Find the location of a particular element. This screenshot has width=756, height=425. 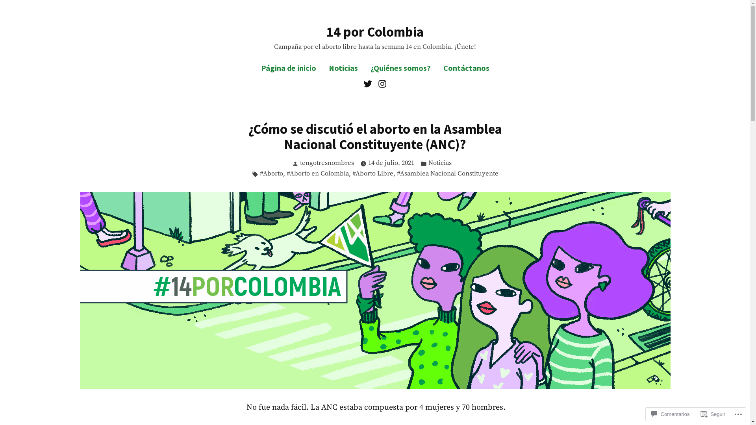

#Aborto en Colombia is located at coordinates (318, 174).